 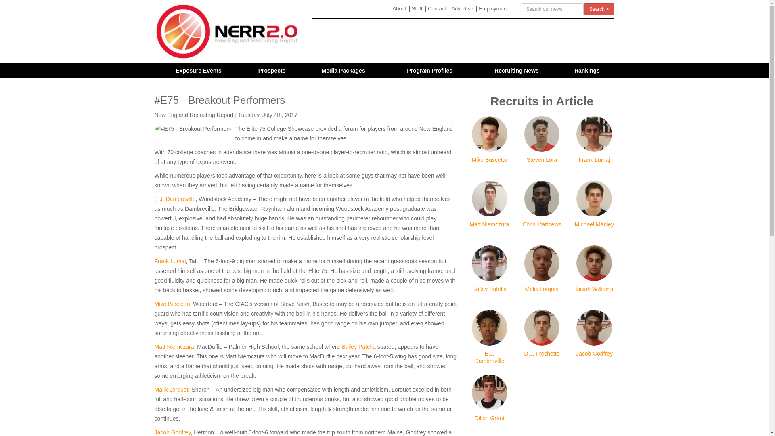 What do you see at coordinates (399, 9) in the screenshot?
I see `About` at bounding box center [399, 9].